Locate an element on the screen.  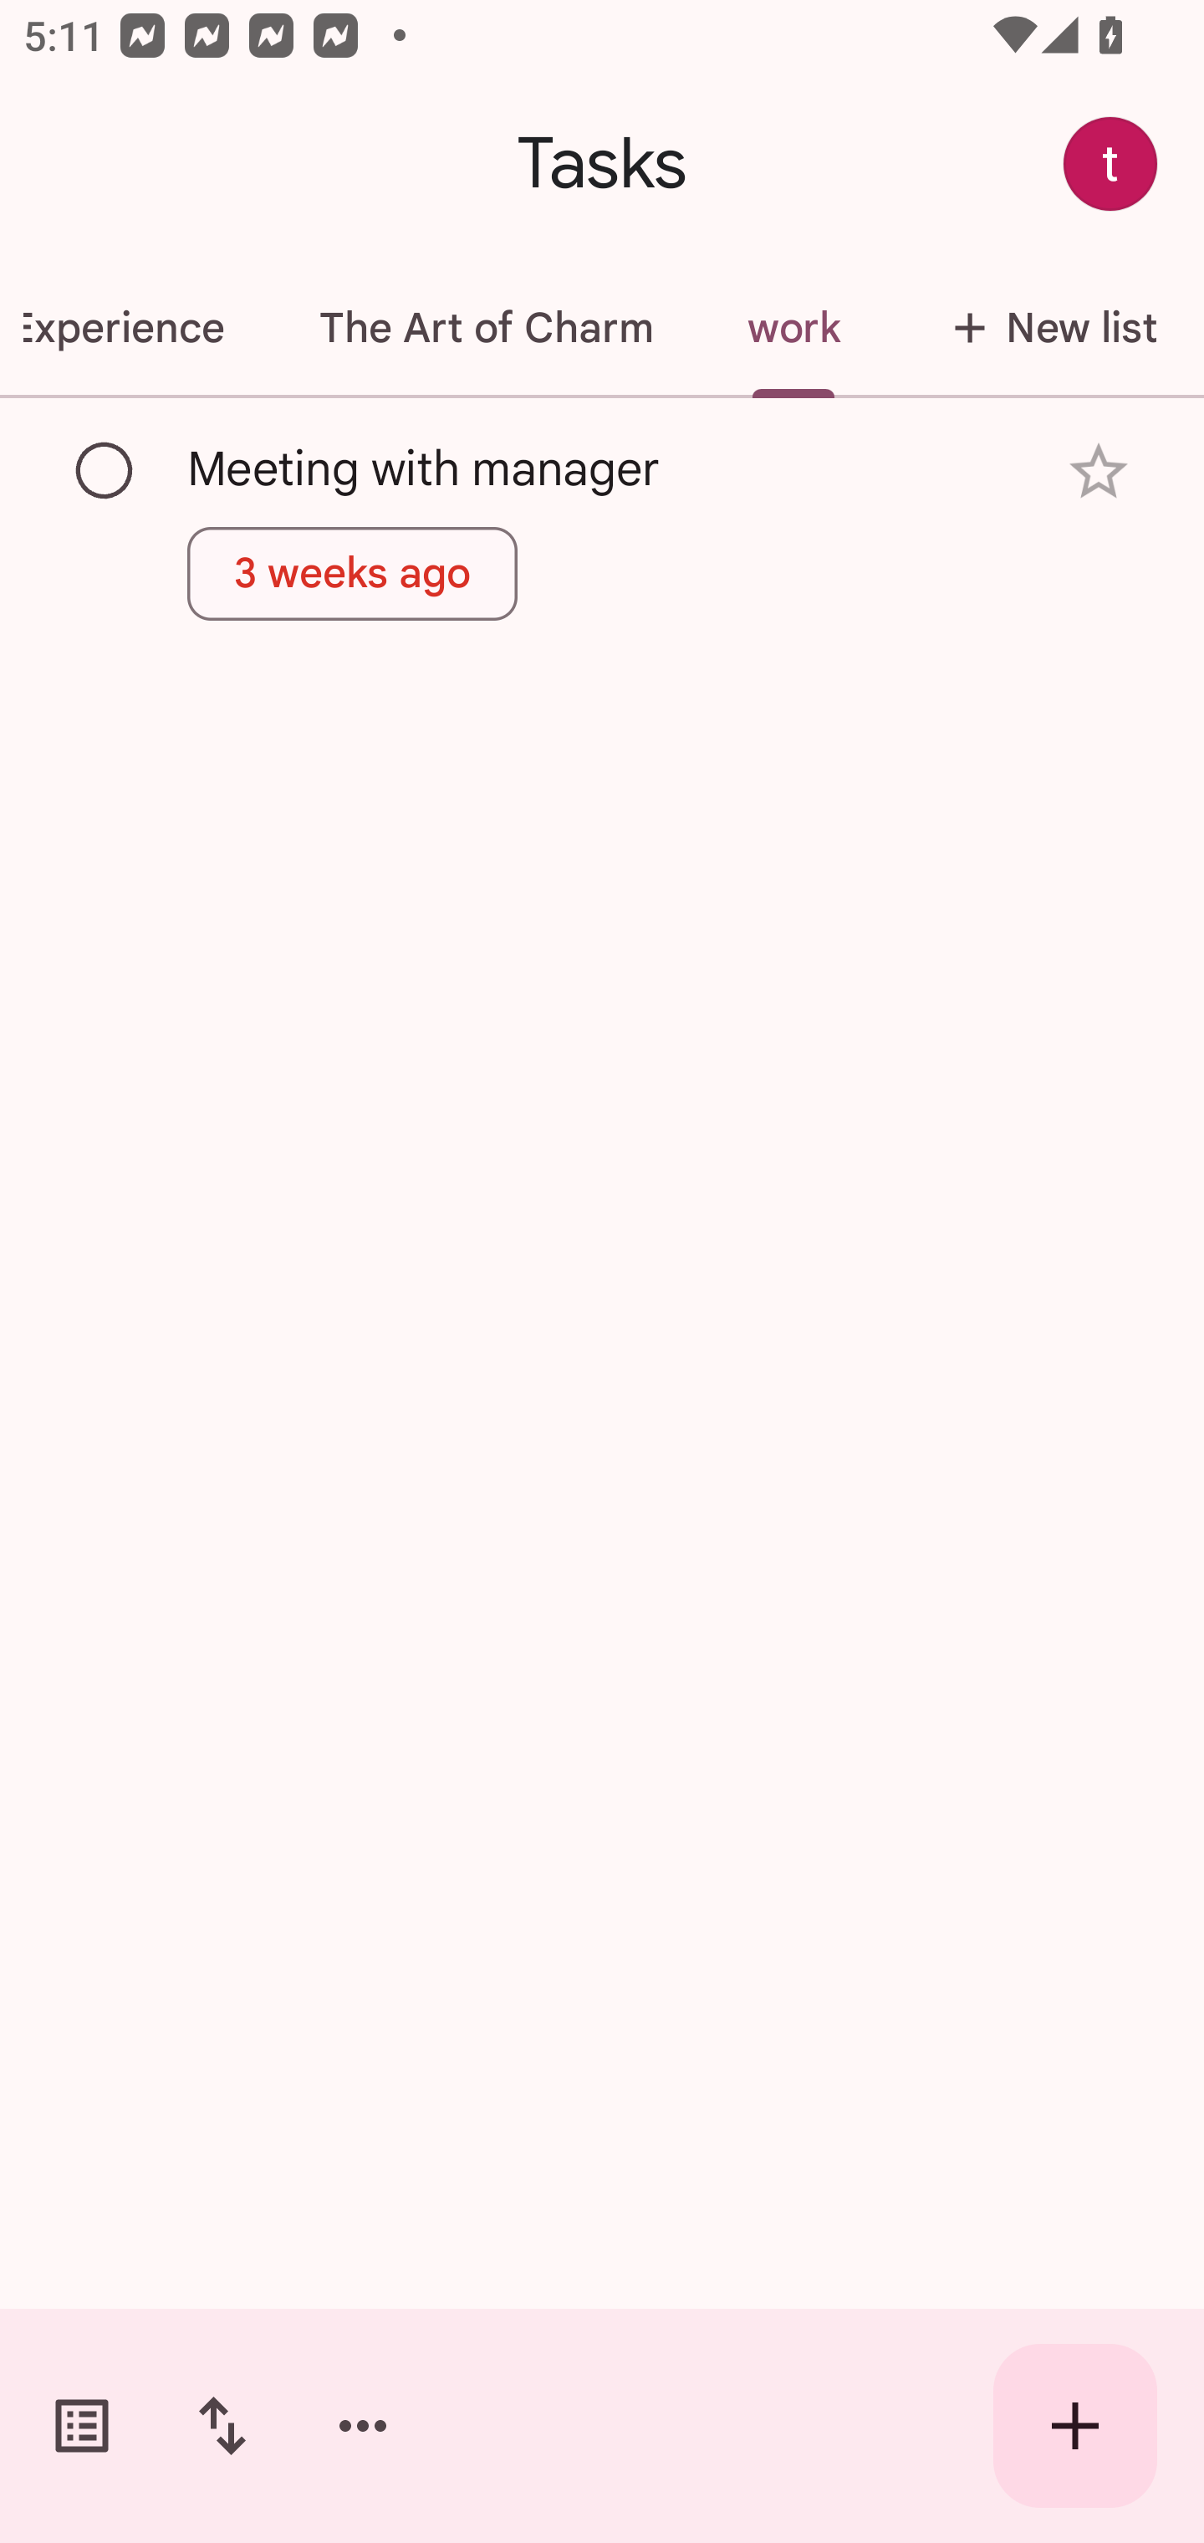
Create new task is located at coordinates (1075, 2426).